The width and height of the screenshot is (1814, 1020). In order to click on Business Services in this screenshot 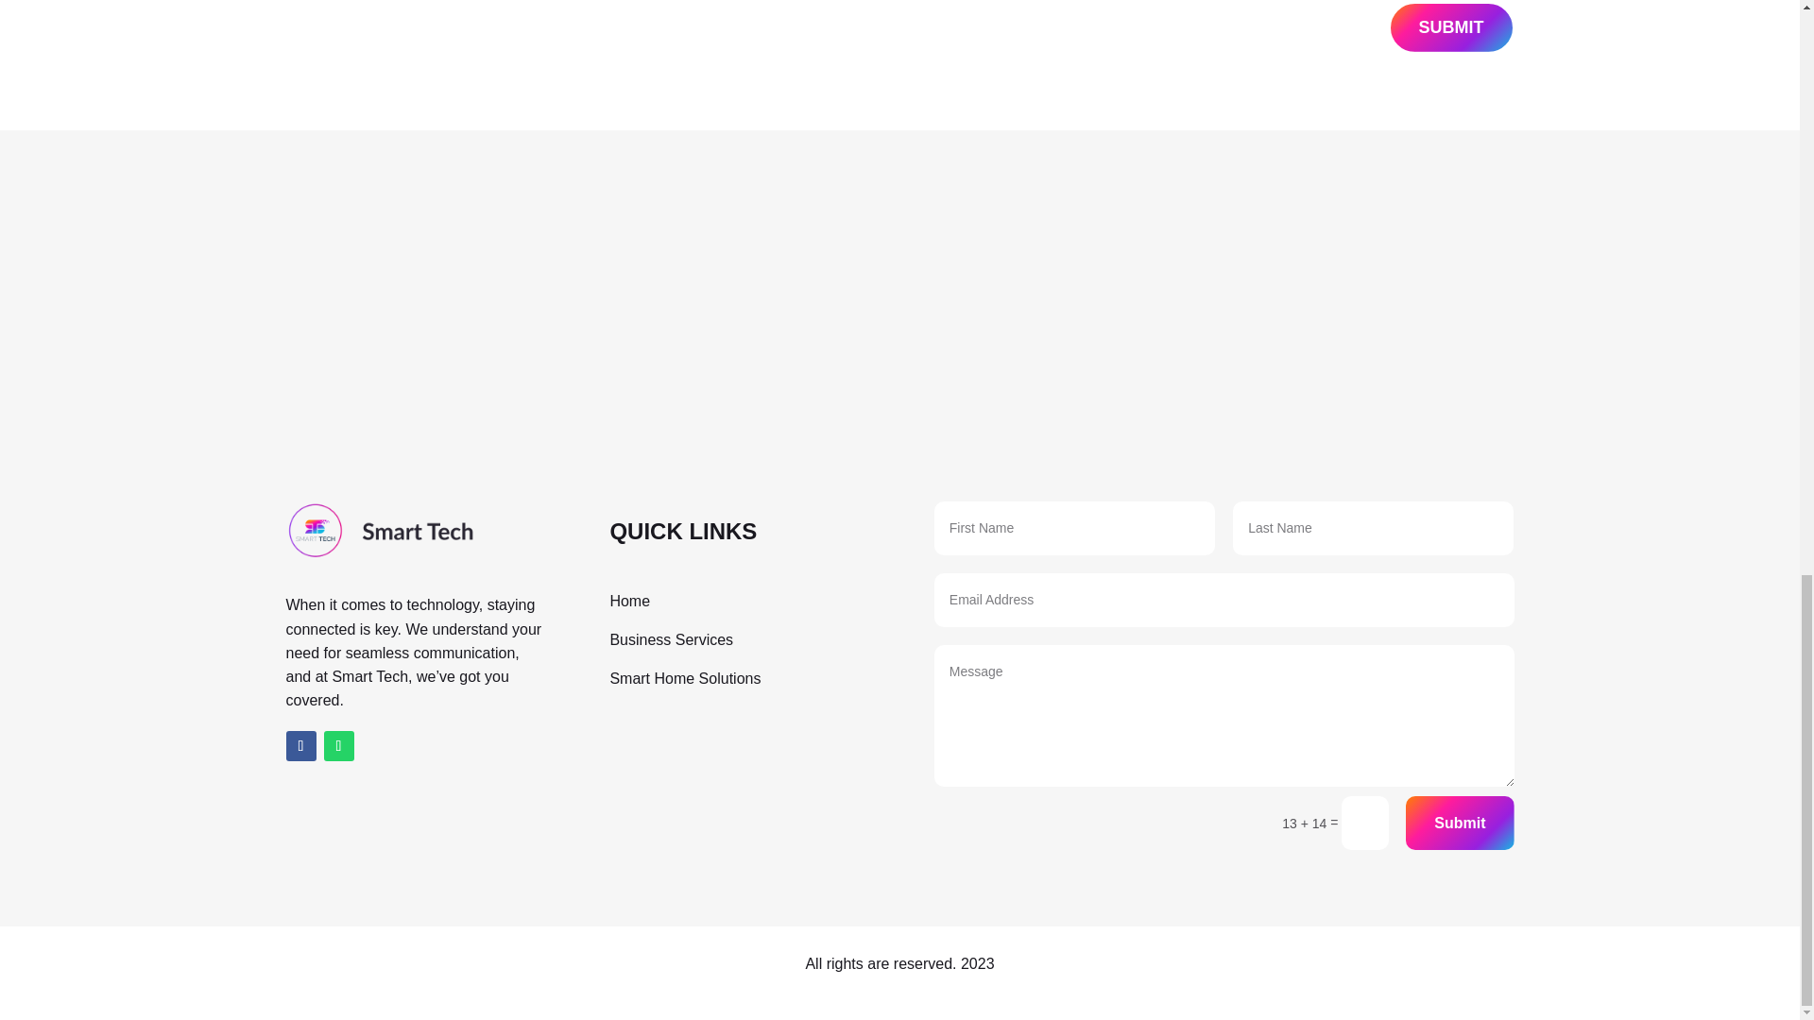, I will do `click(671, 638)`.